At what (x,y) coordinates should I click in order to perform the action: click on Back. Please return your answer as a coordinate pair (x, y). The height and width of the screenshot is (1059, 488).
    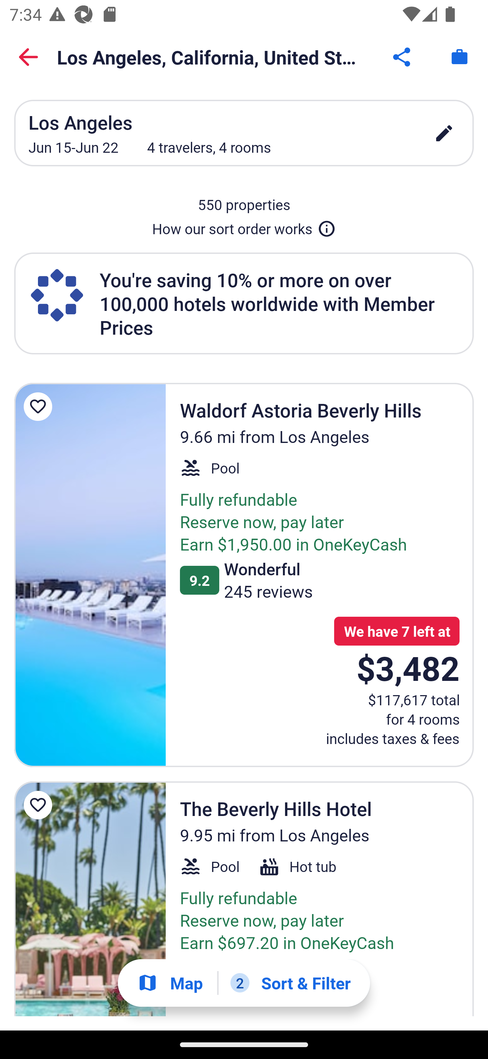
    Looking at the image, I should click on (28, 57).